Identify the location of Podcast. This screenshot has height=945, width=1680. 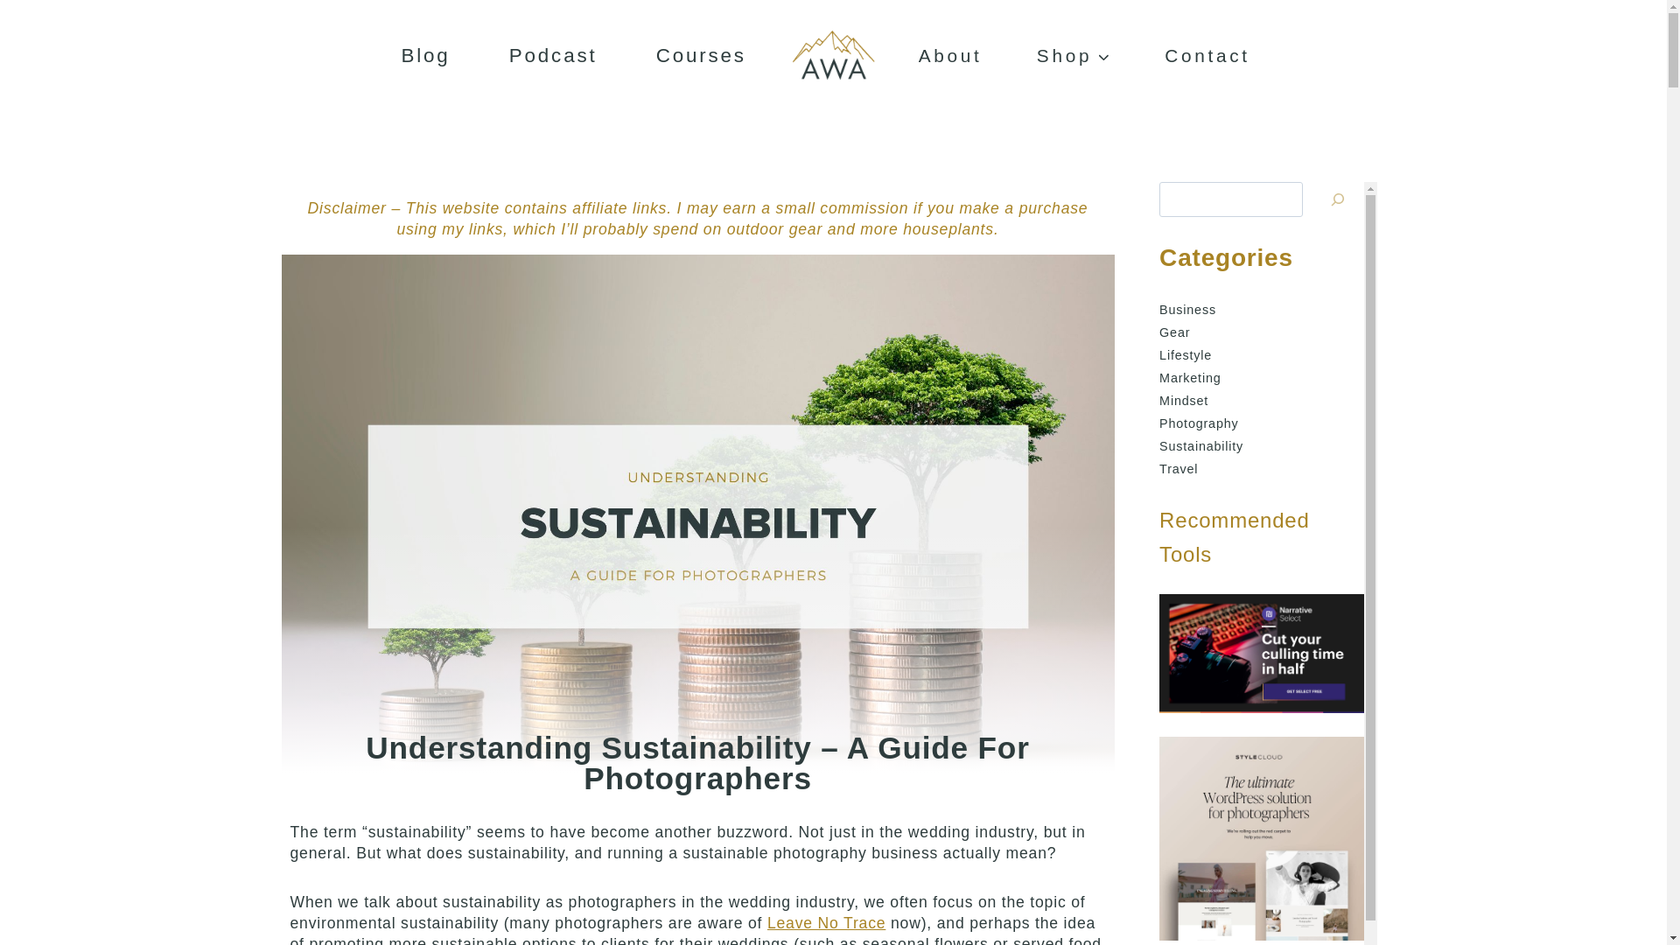
(553, 56).